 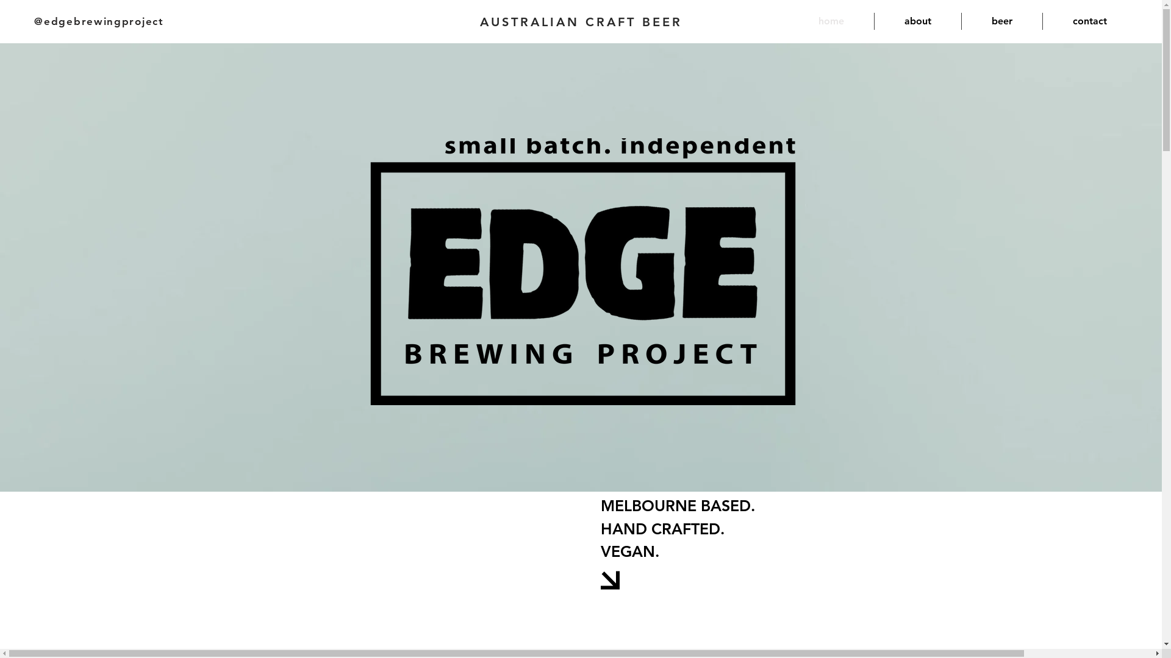 I want to click on beer, so click(x=1002, y=21).